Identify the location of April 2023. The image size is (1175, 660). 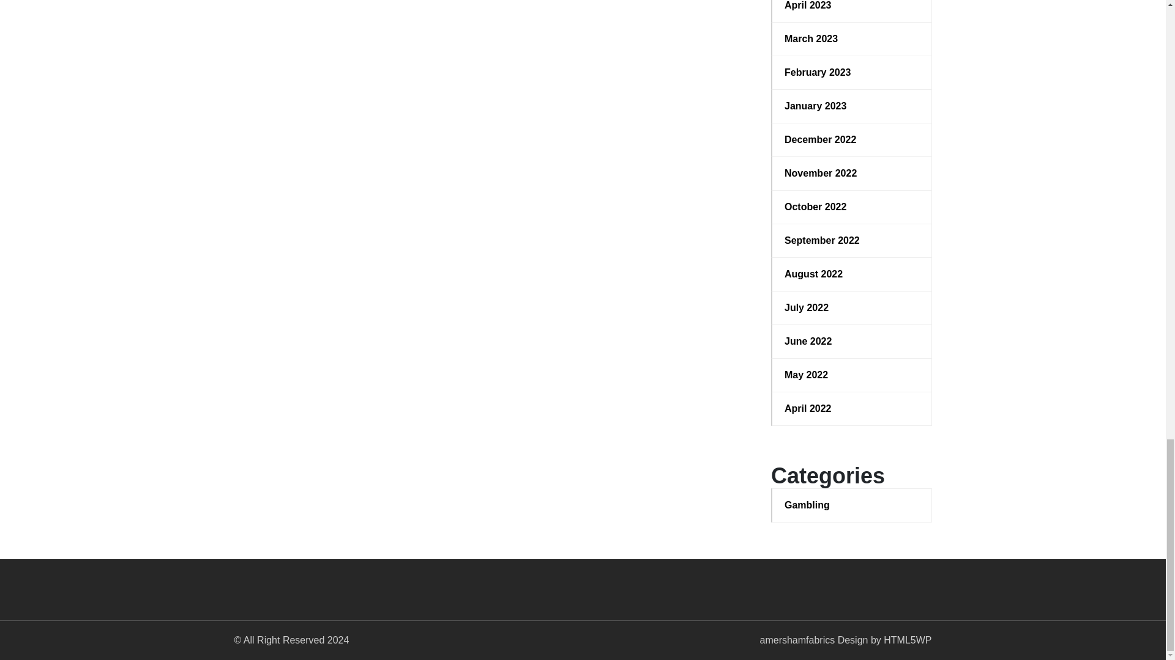
(852, 6).